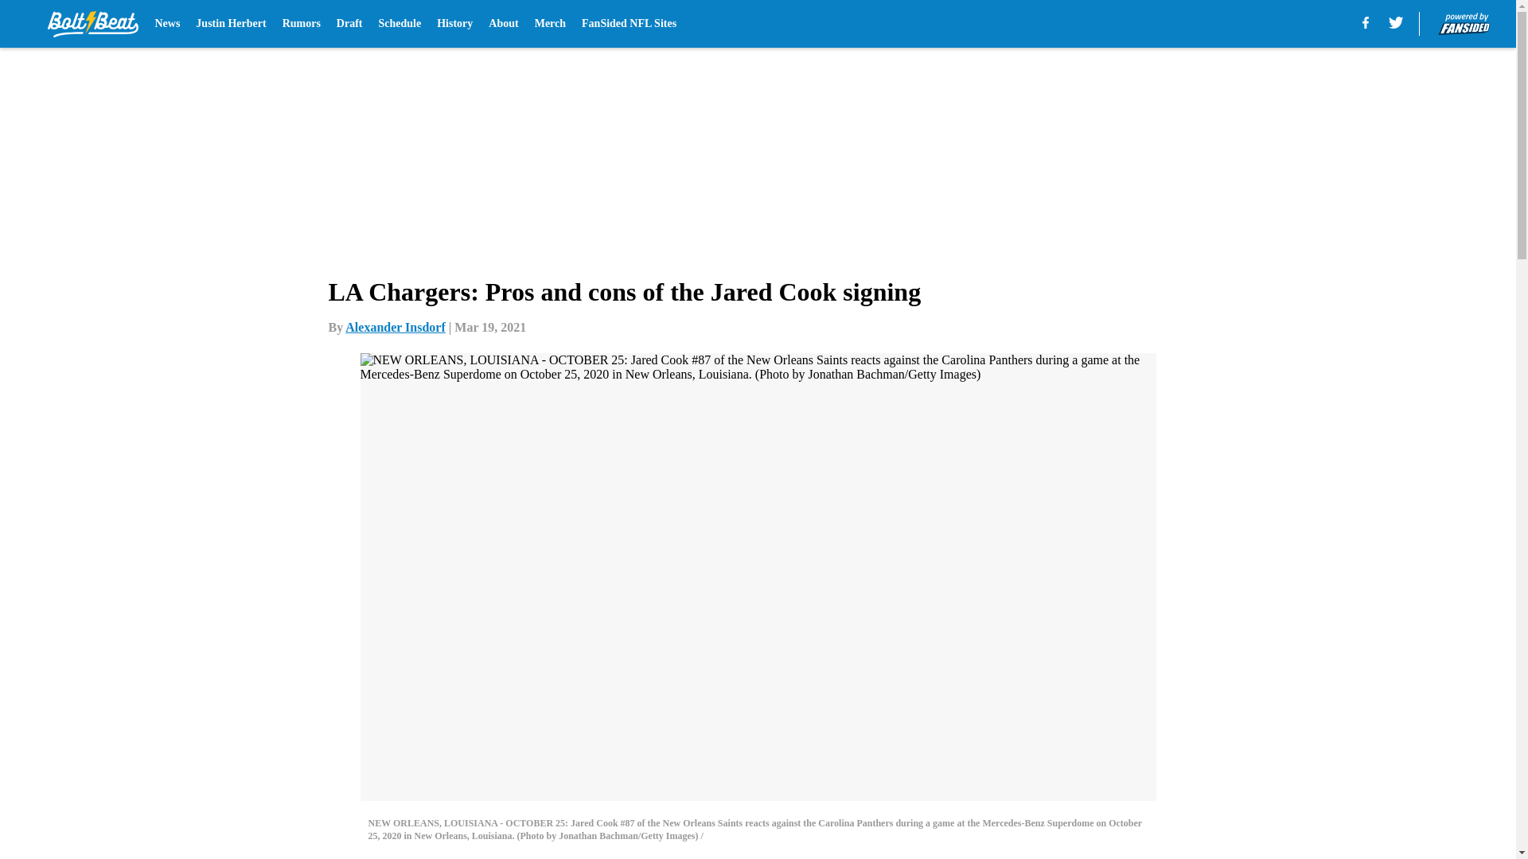  Describe the element at coordinates (629, 24) in the screenshot. I see `FanSided NFL Sites` at that location.